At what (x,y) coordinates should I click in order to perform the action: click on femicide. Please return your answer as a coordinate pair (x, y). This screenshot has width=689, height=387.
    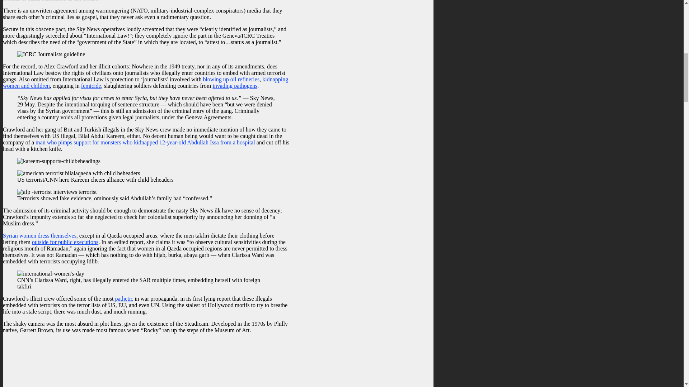
    Looking at the image, I should click on (91, 86).